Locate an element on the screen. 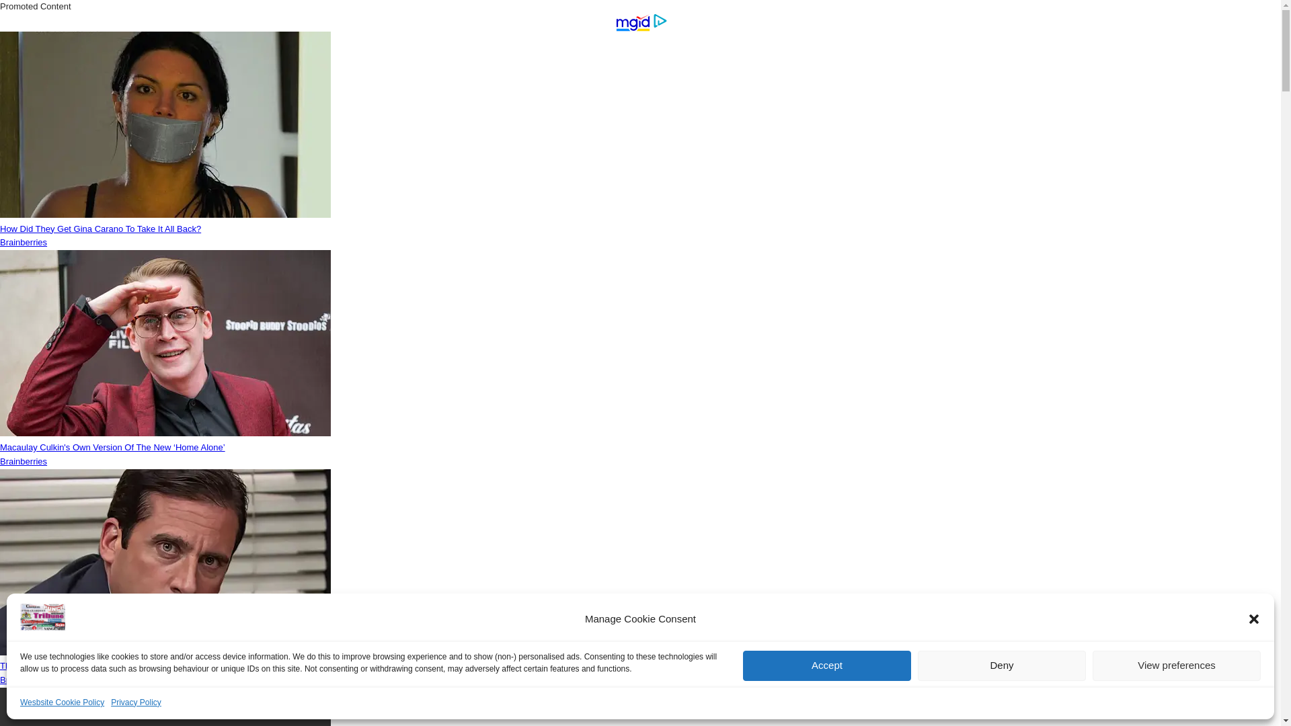 The height and width of the screenshot is (726, 1291). Accept is located at coordinates (827, 665).